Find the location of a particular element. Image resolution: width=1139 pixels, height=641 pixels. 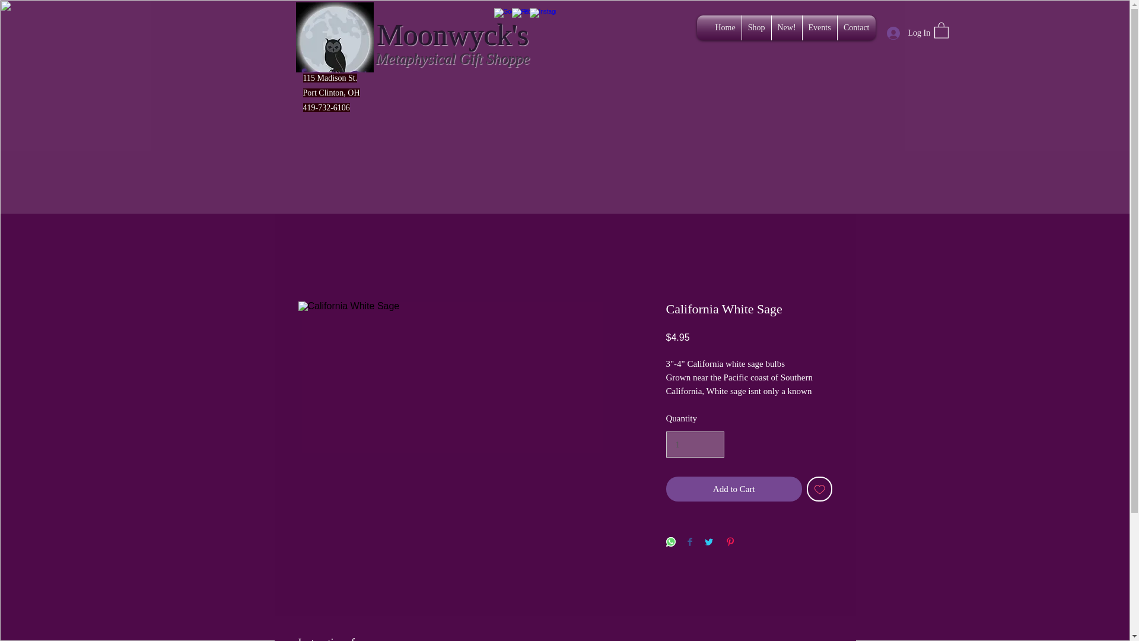

Add to Cart is located at coordinates (733, 489).